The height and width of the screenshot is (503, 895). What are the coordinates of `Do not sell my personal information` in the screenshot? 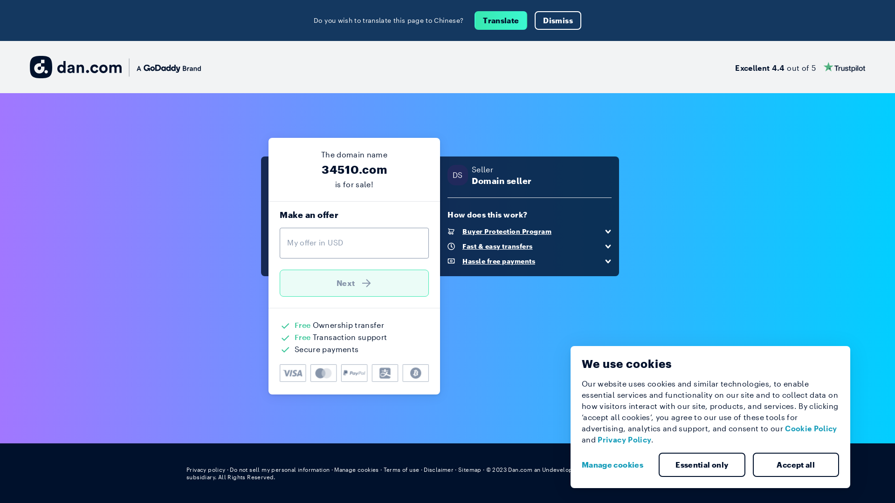 It's located at (280, 469).